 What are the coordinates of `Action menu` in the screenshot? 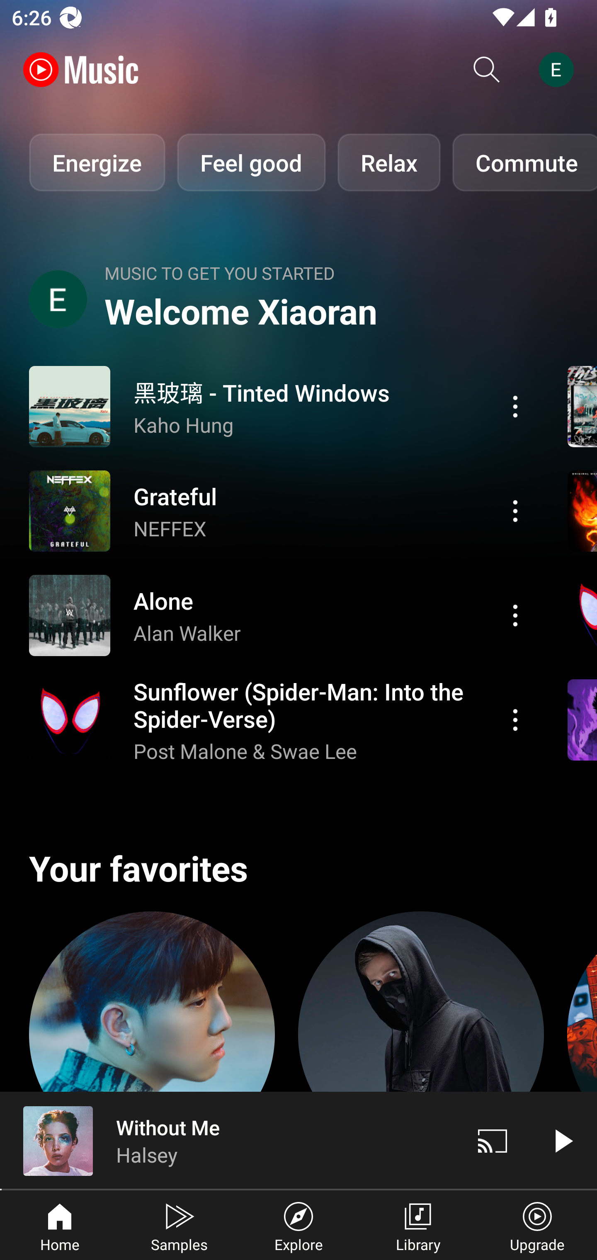 It's located at (515, 720).